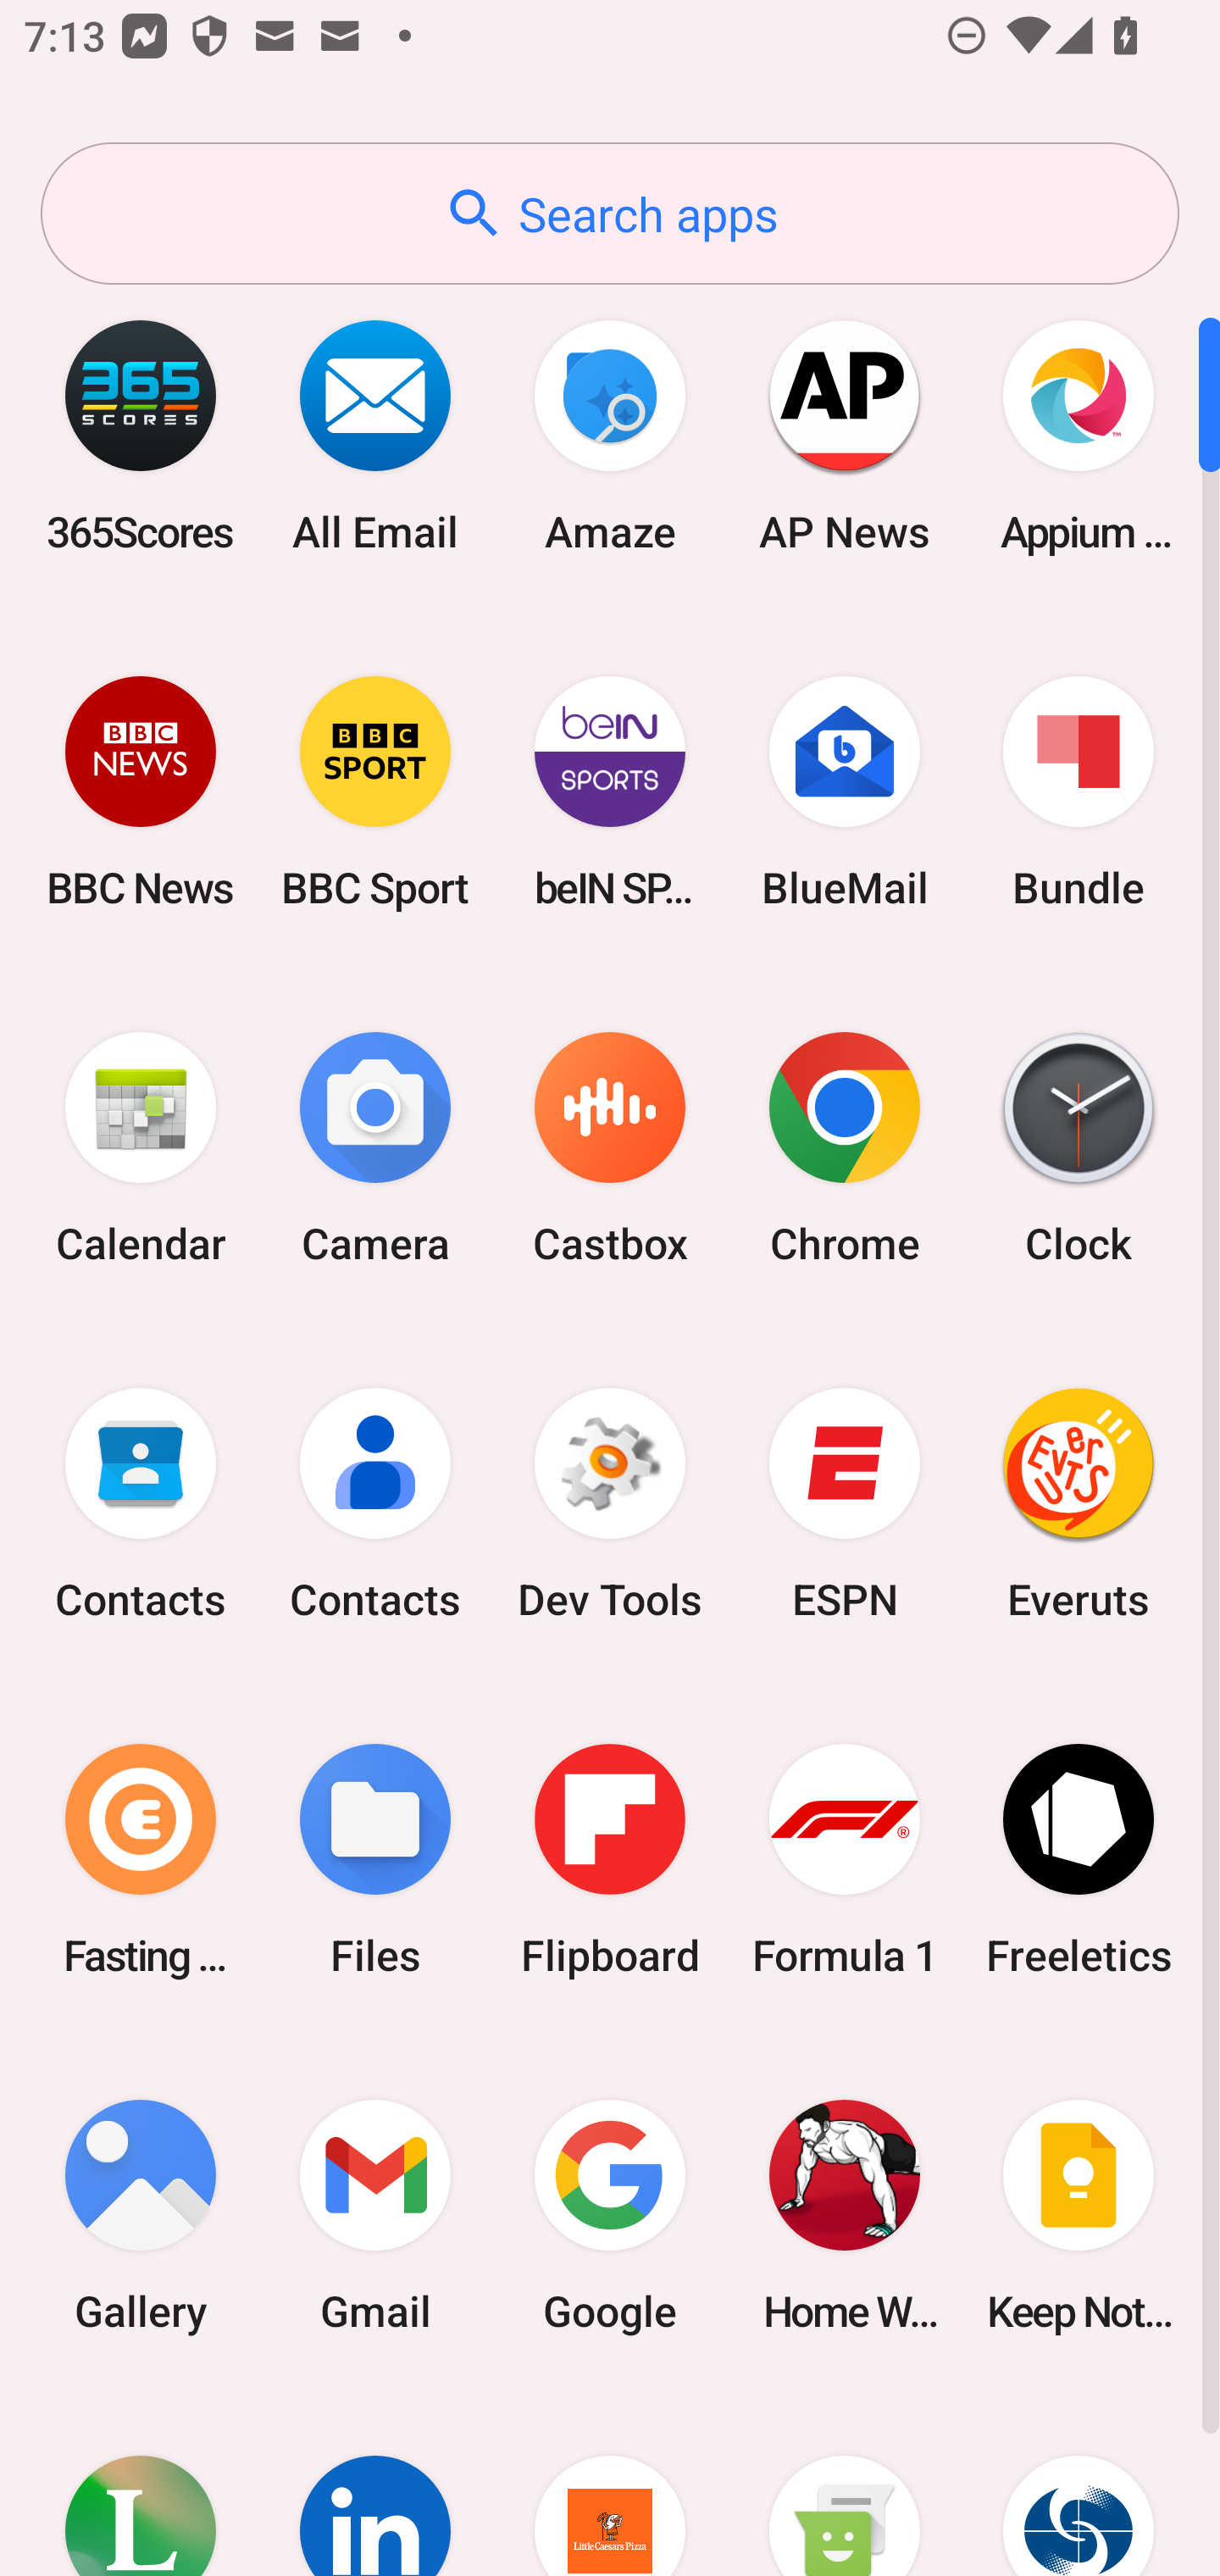  Describe the element at coordinates (610, 2215) in the screenshot. I see `Google` at that location.